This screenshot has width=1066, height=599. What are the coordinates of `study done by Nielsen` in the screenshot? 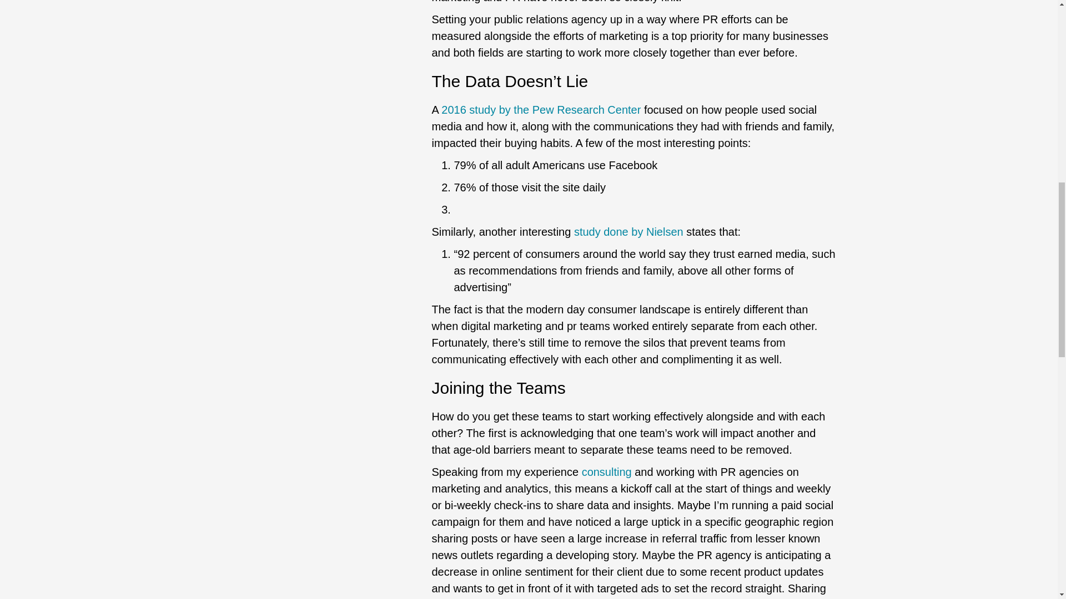 It's located at (628, 232).